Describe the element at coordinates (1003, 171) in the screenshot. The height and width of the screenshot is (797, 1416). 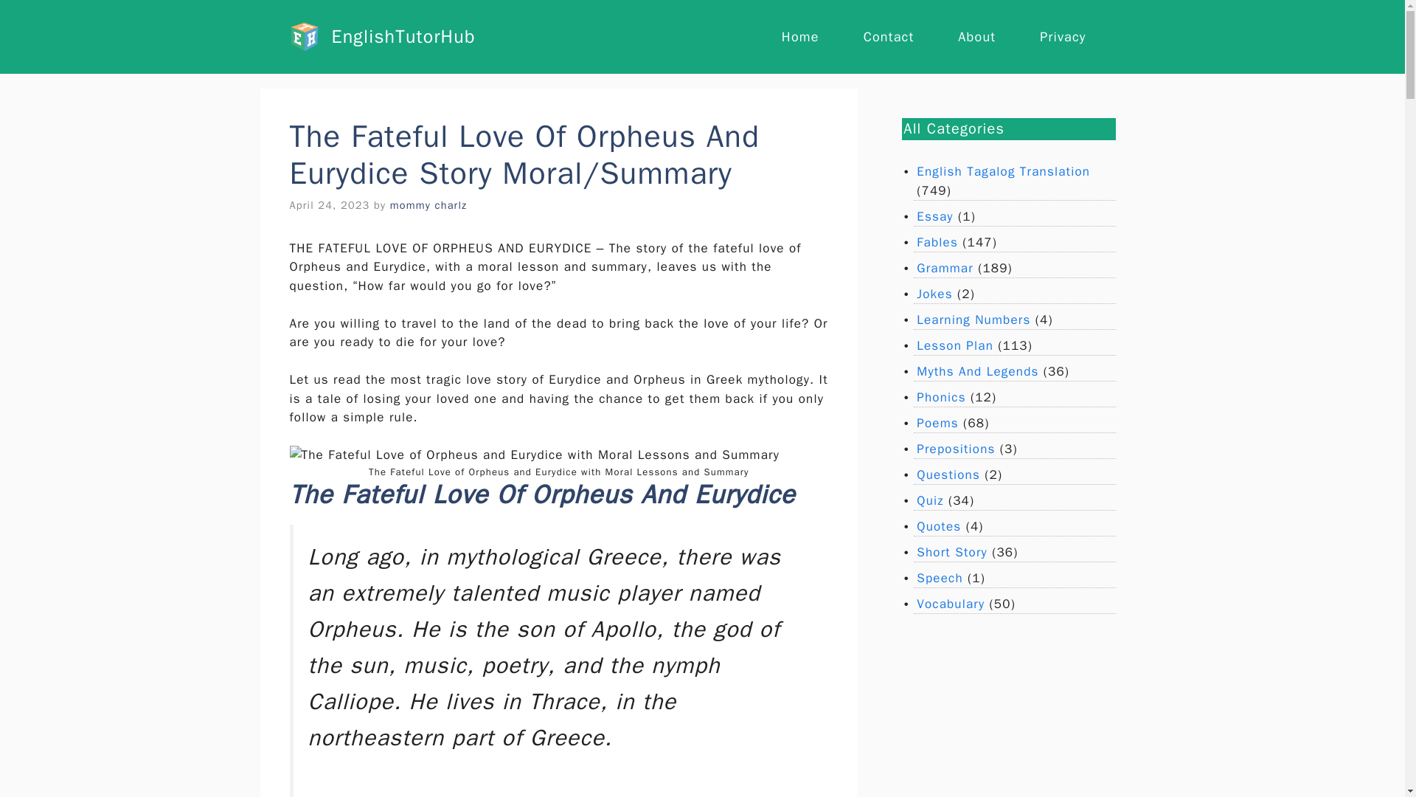
I see `English Tagalog Translation` at that location.